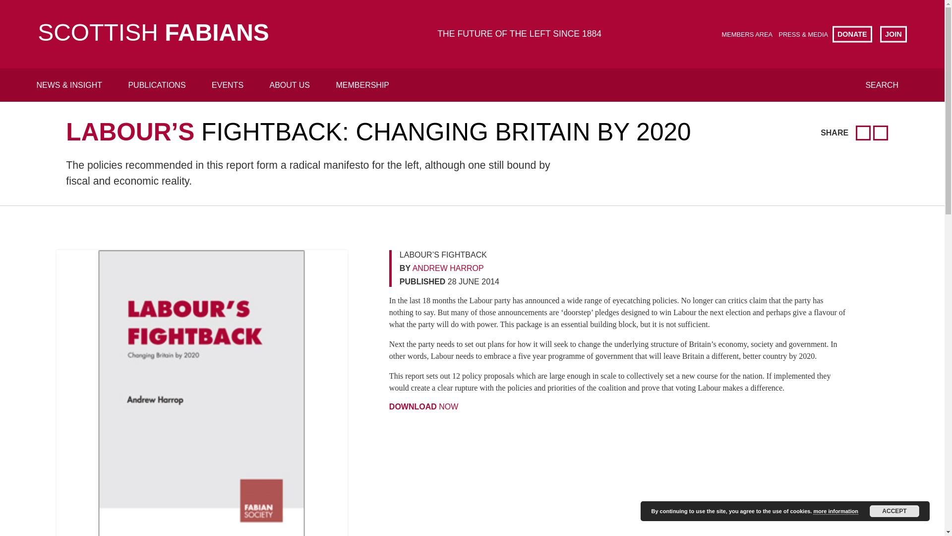 The image size is (952, 536). I want to click on EVENTS, so click(227, 85).